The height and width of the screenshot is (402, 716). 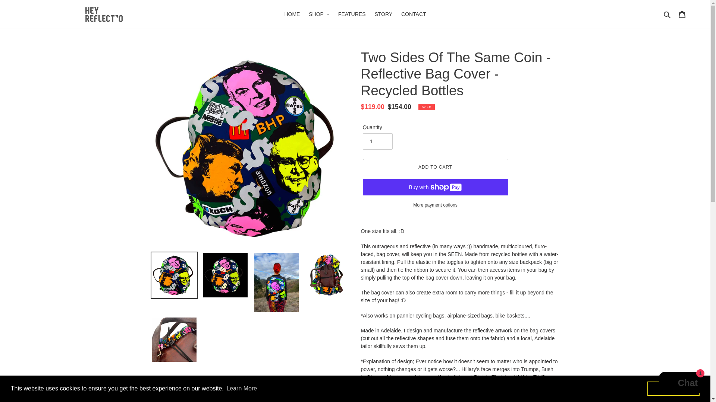 What do you see at coordinates (383, 14) in the screenshot?
I see `STORY` at bounding box center [383, 14].